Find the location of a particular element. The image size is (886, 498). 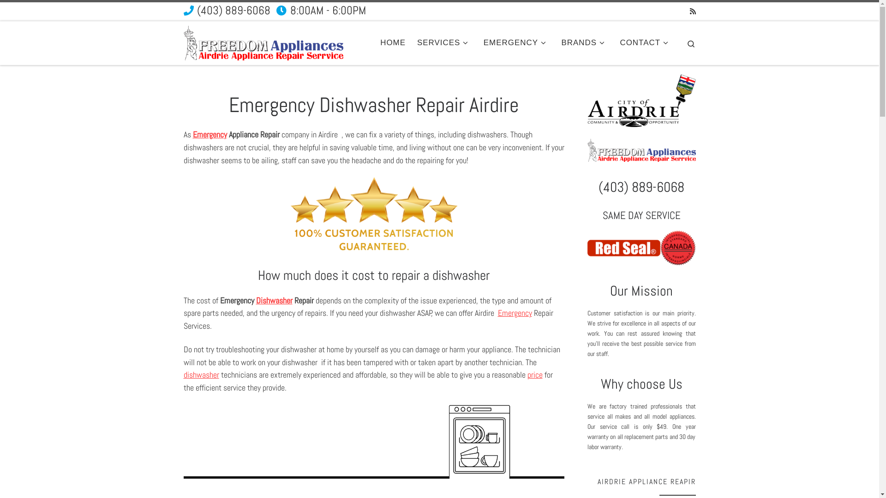

Dishwasher is located at coordinates (274, 301).